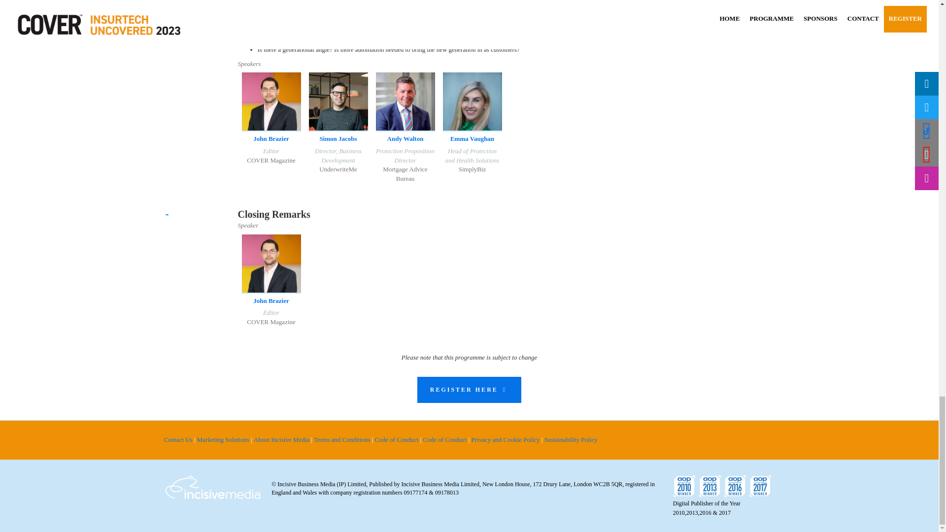  What do you see at coordinates (405, 139) in the screenshot?
I see `Andy Walton` at bounding box center [405, 139].